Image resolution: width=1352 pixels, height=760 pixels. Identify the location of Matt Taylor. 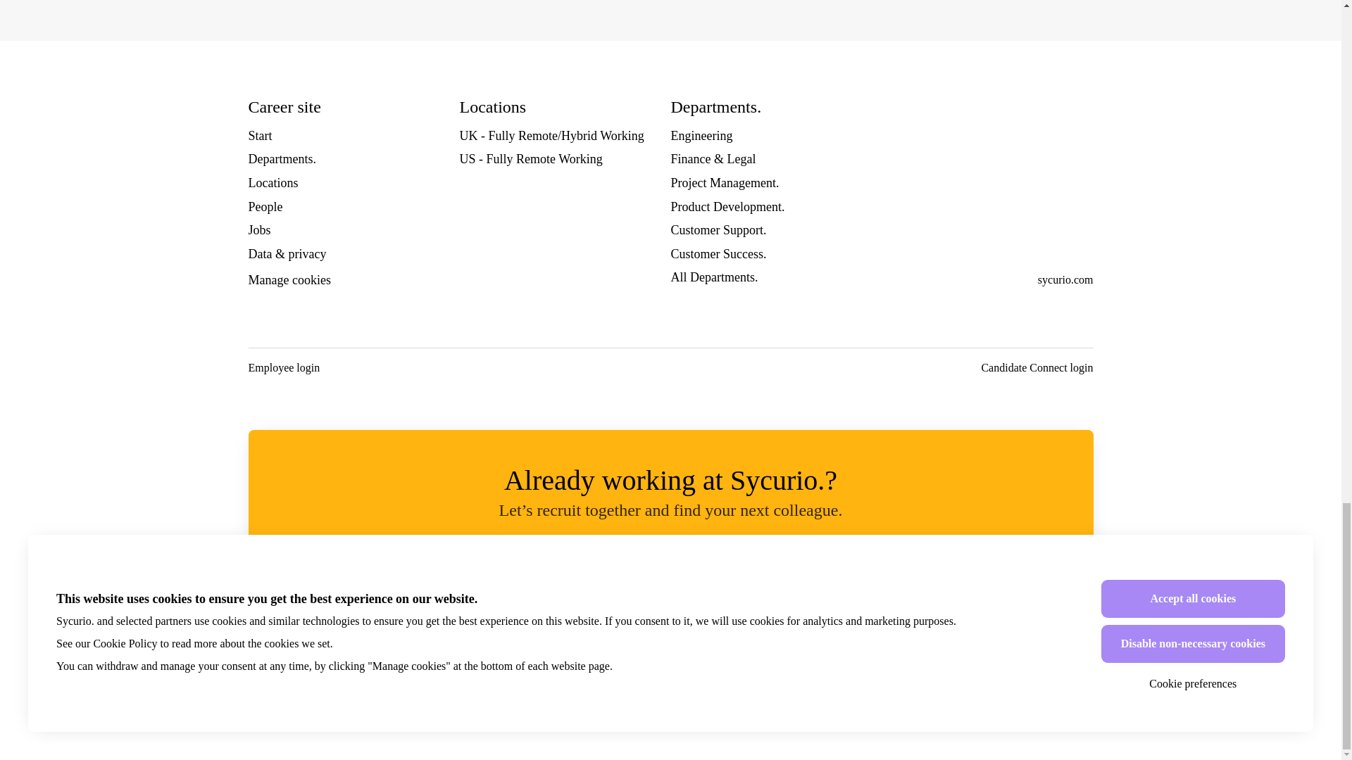
(637, 628).